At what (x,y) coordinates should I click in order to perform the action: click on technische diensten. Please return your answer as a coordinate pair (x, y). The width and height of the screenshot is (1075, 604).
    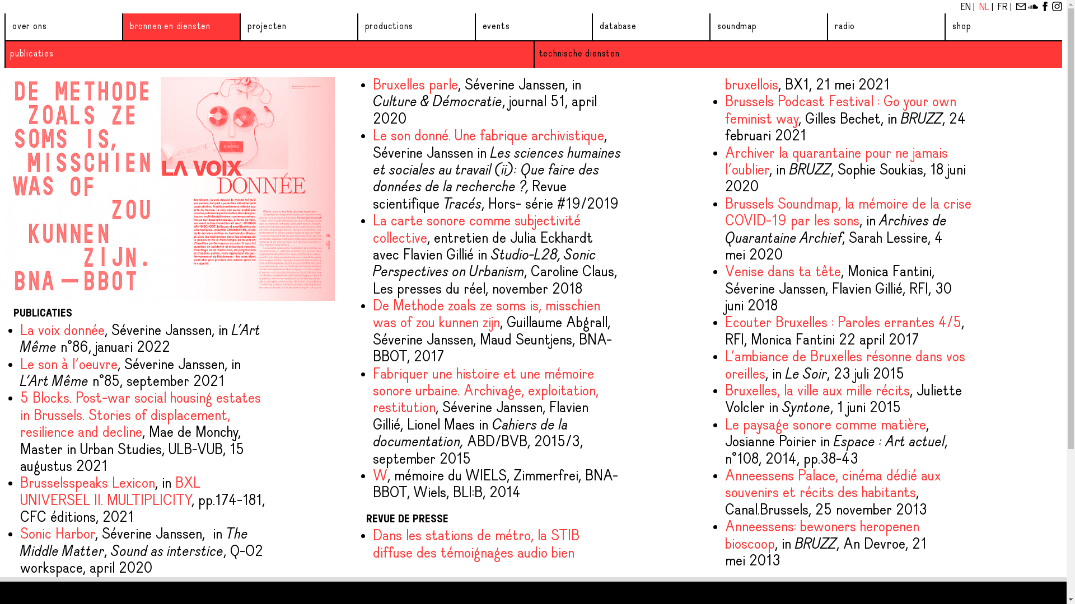
    Looking at the image, I should click on (579, 54).